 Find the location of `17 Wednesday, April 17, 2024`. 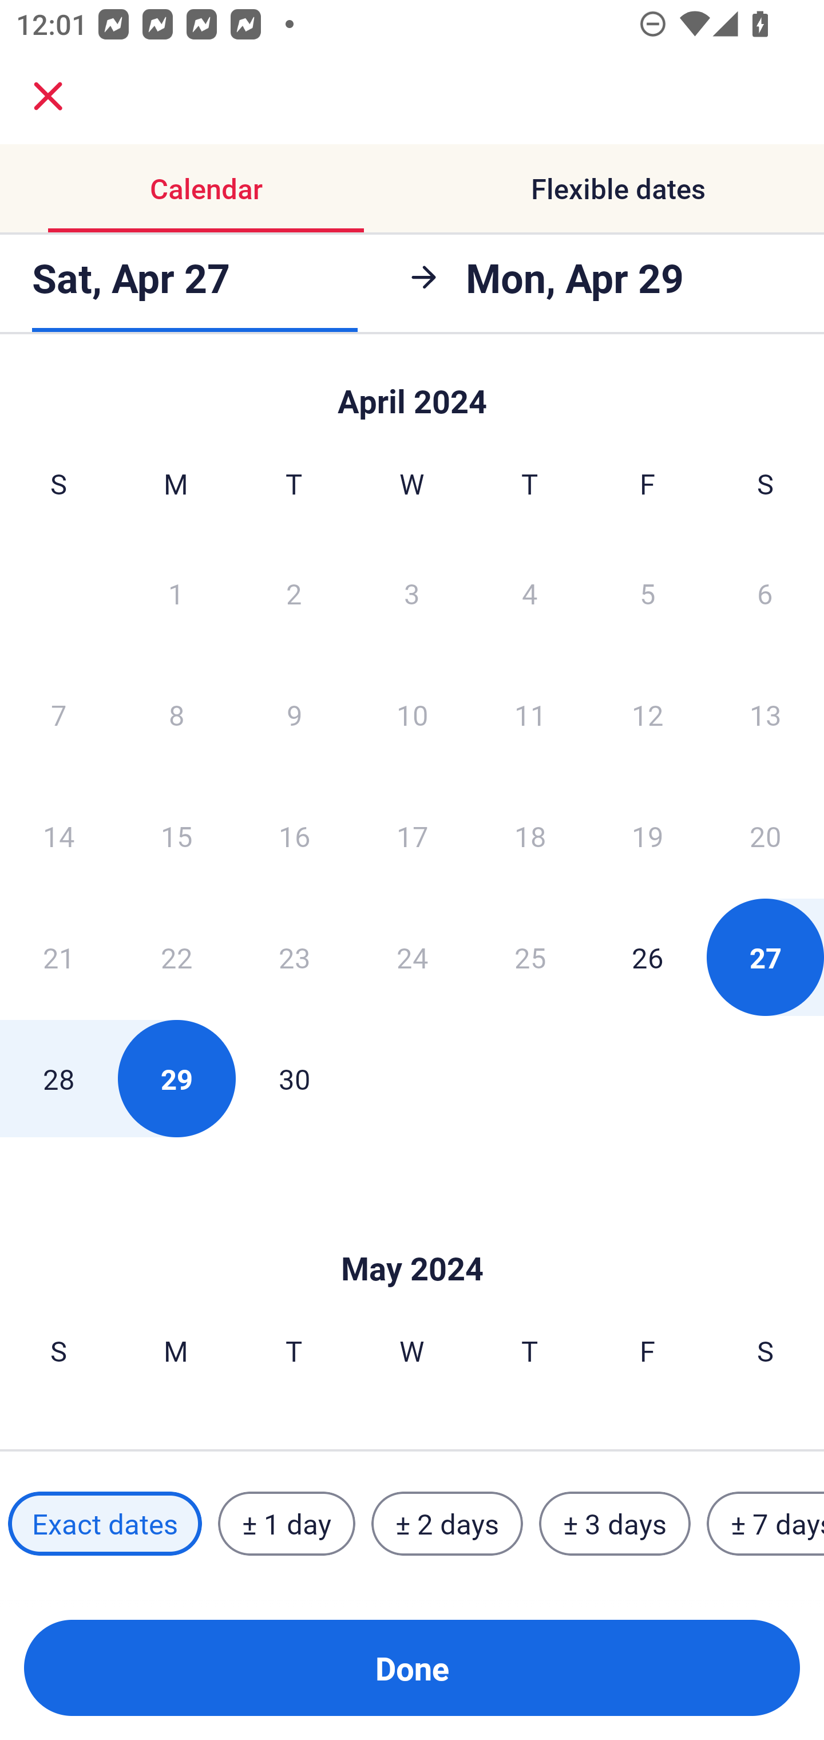

17 Wednesday, April 17, 2024 is located at coordinates (412, 836).